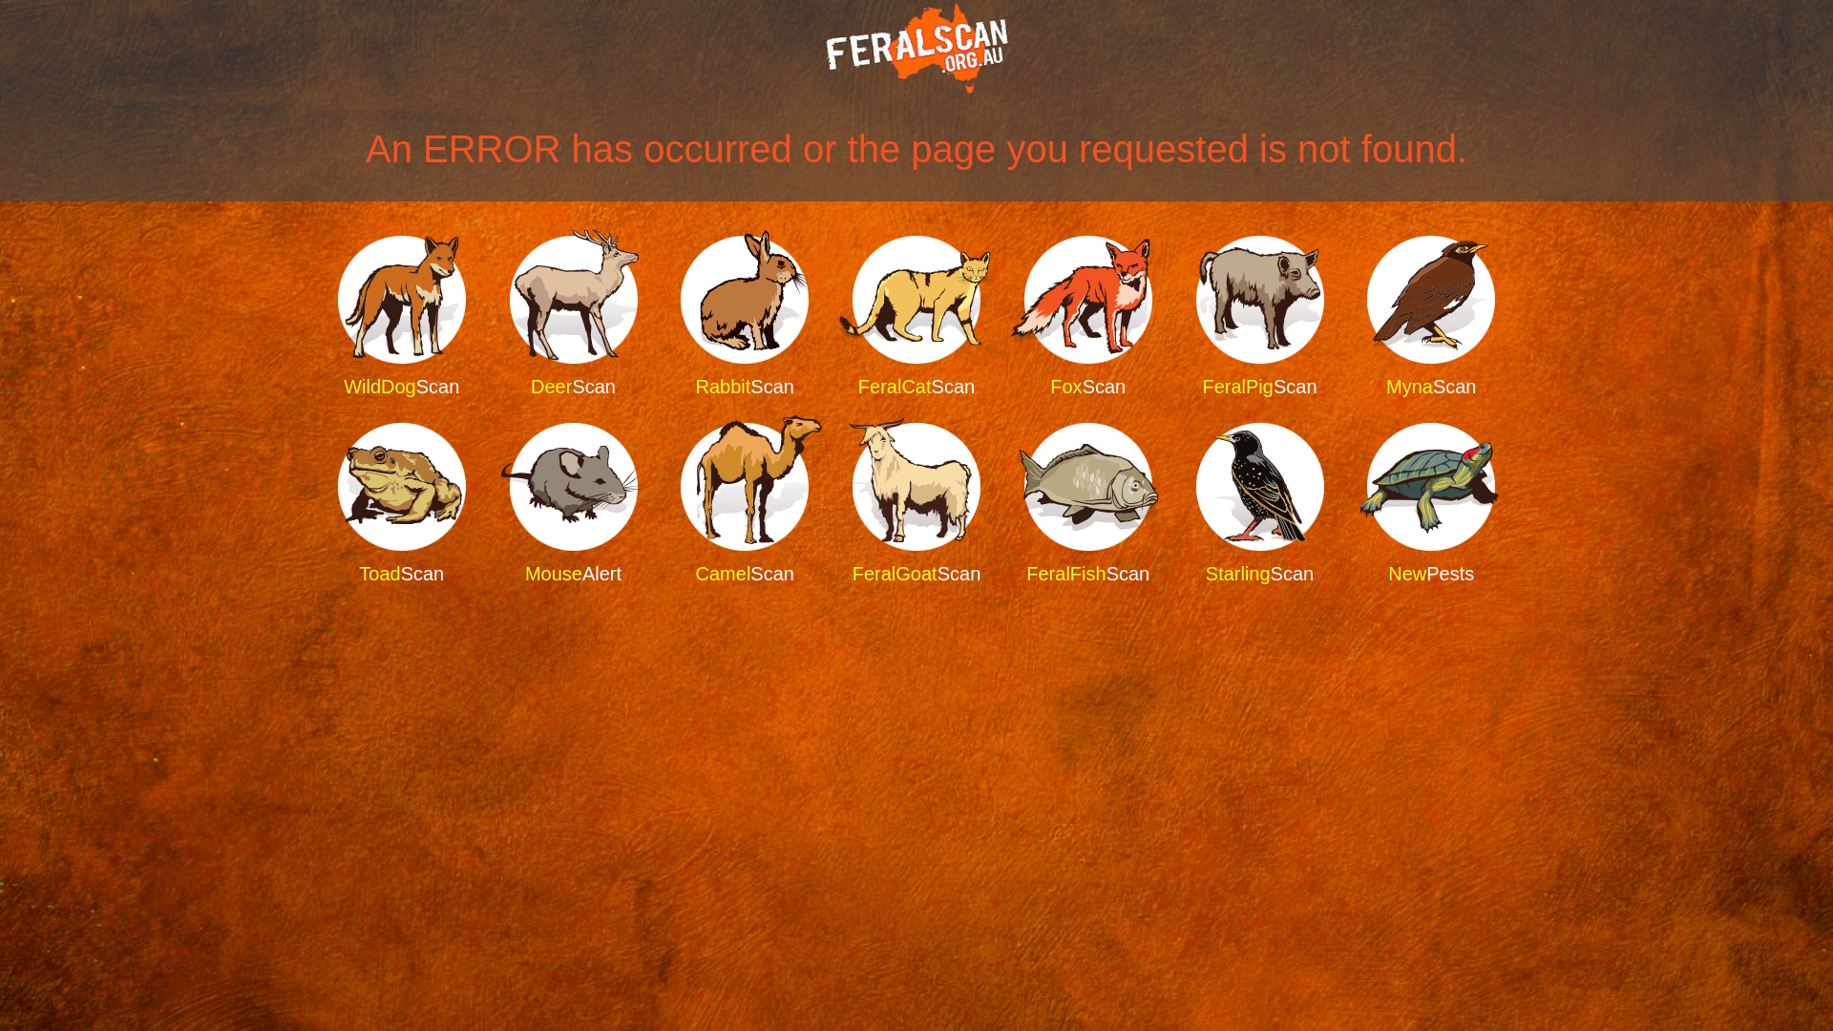 The image size is (1833, 1031). Describe the element at coordinates (1431, 505) in the screenshot. I see `NewPests` at that location.